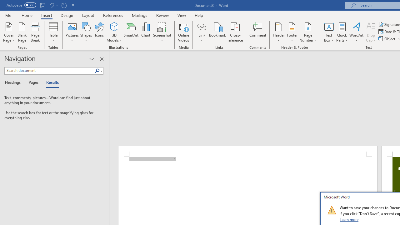 This screenshot has height=225, width=400. Describe the element at coordinates (247, 152) in the screenshot. I see `Header -Section 1-` at that location.